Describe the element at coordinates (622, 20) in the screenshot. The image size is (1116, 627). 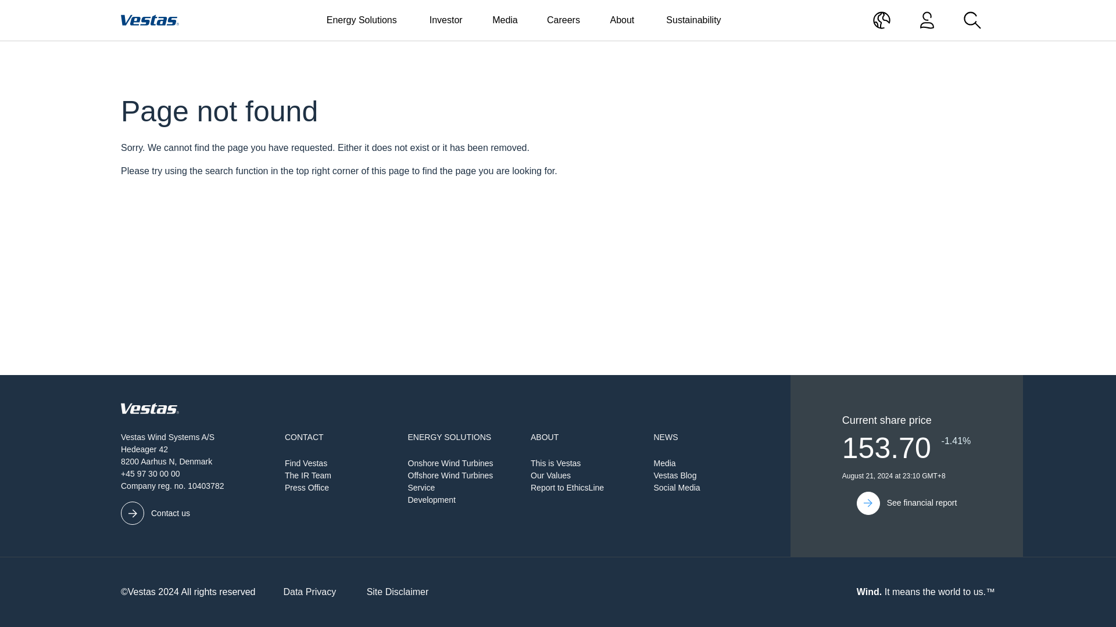
I see `About` at that location.